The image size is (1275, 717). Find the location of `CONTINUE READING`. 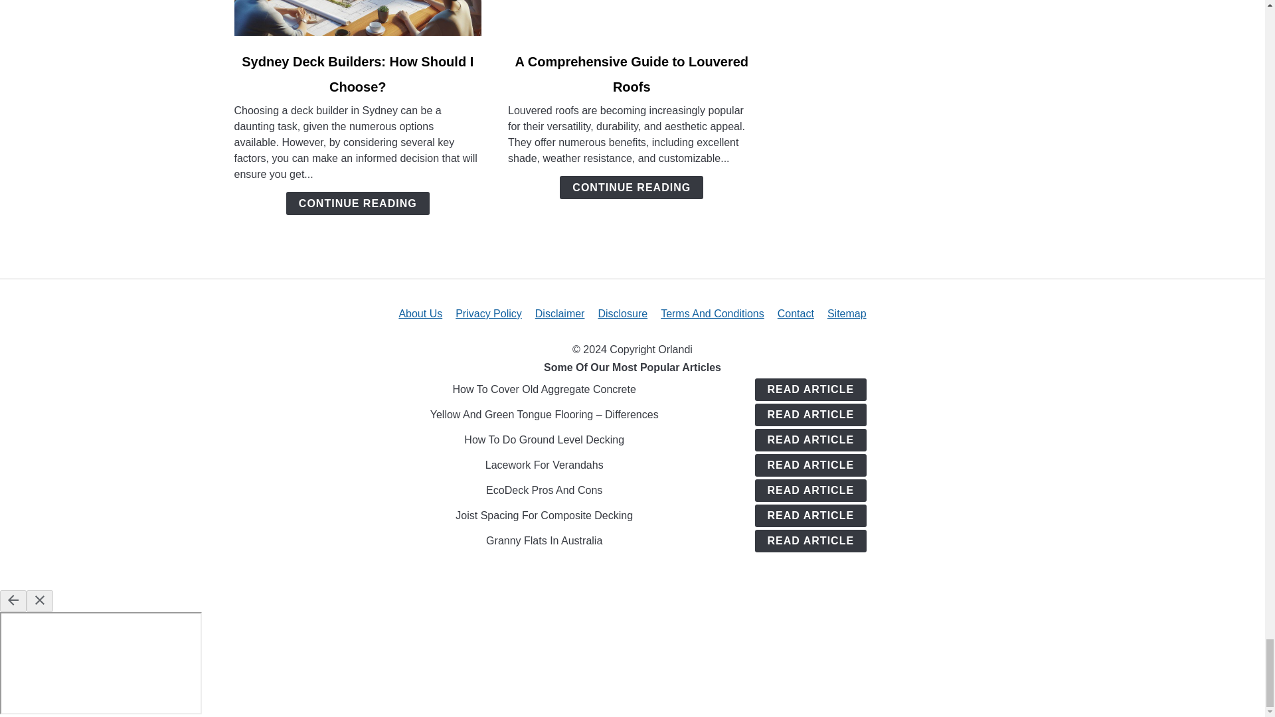

CONTINUE READING is located at coordinates (631, 187).